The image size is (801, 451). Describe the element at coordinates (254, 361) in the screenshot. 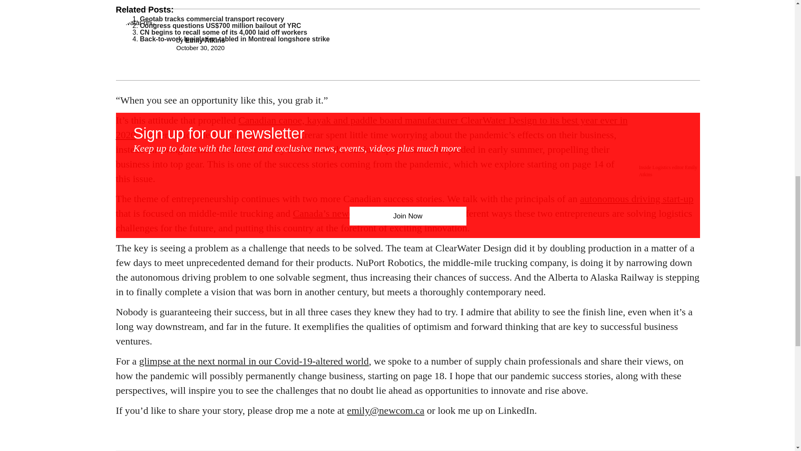

I see `glimpse at the next normal in our Covid-19-altered world` at that location.